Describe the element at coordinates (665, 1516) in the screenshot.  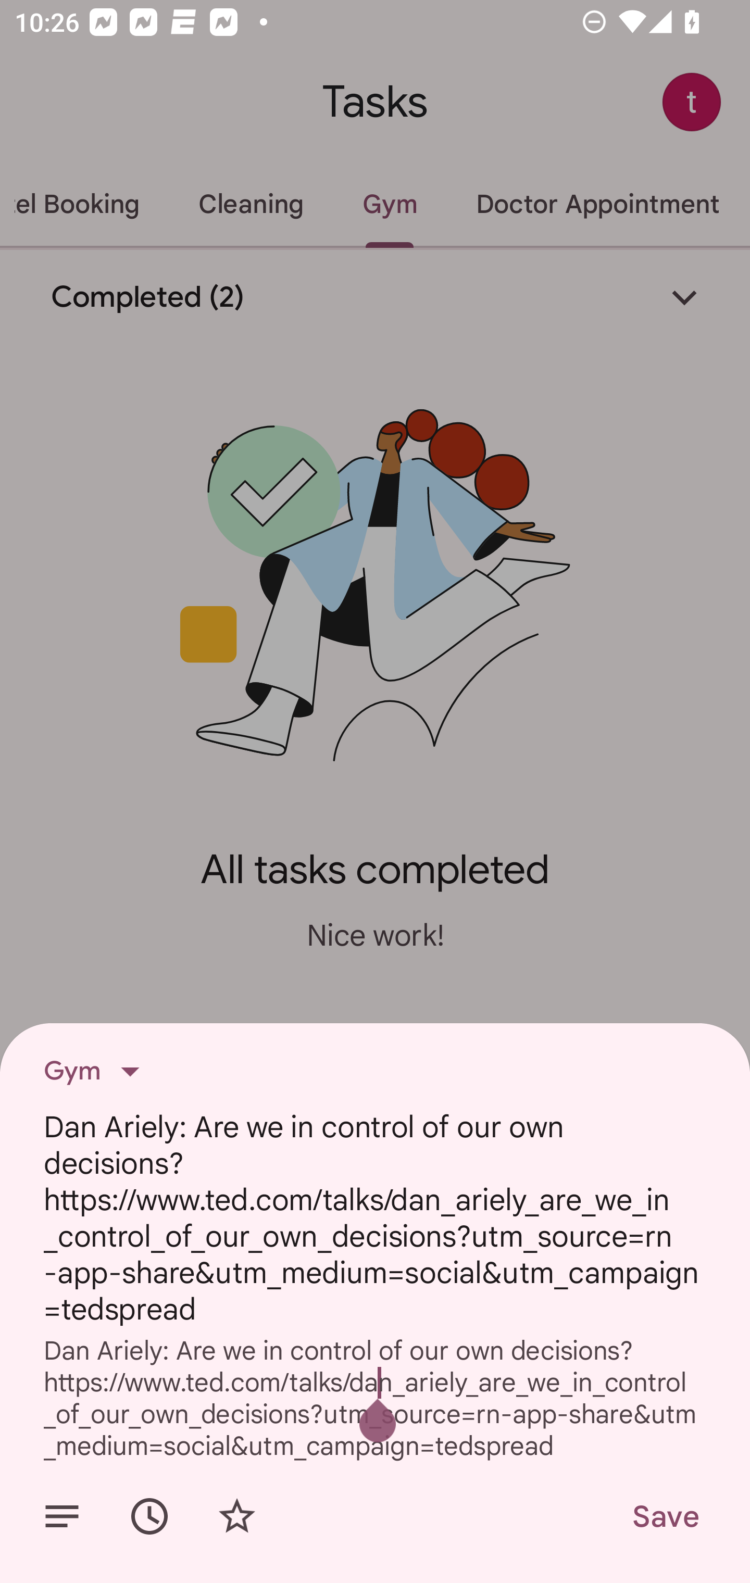
I see `Save` at that location.